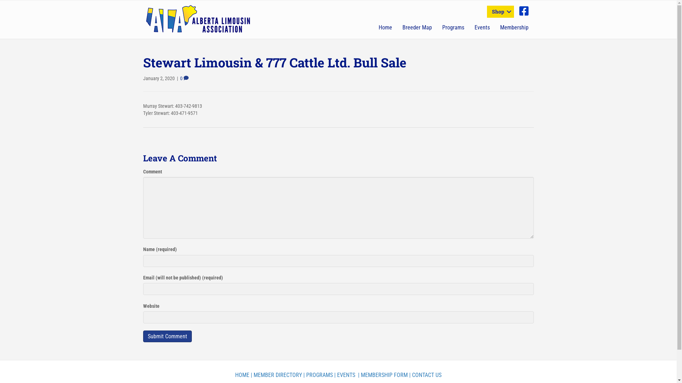 This screenshot has width=682, height=383. I want to click on EVENTS, so click(346, 375).